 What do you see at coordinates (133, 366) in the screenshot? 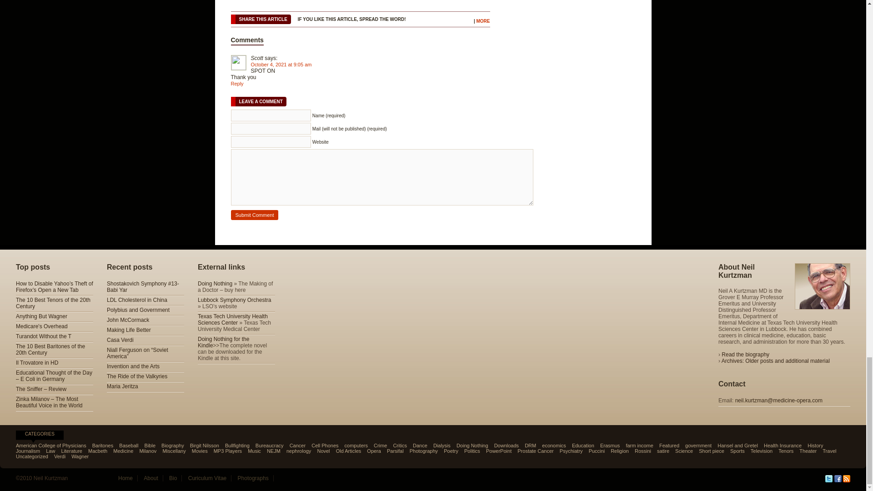
I see `Permalink to Invention and the Arts` at bounding box center [133, 366].